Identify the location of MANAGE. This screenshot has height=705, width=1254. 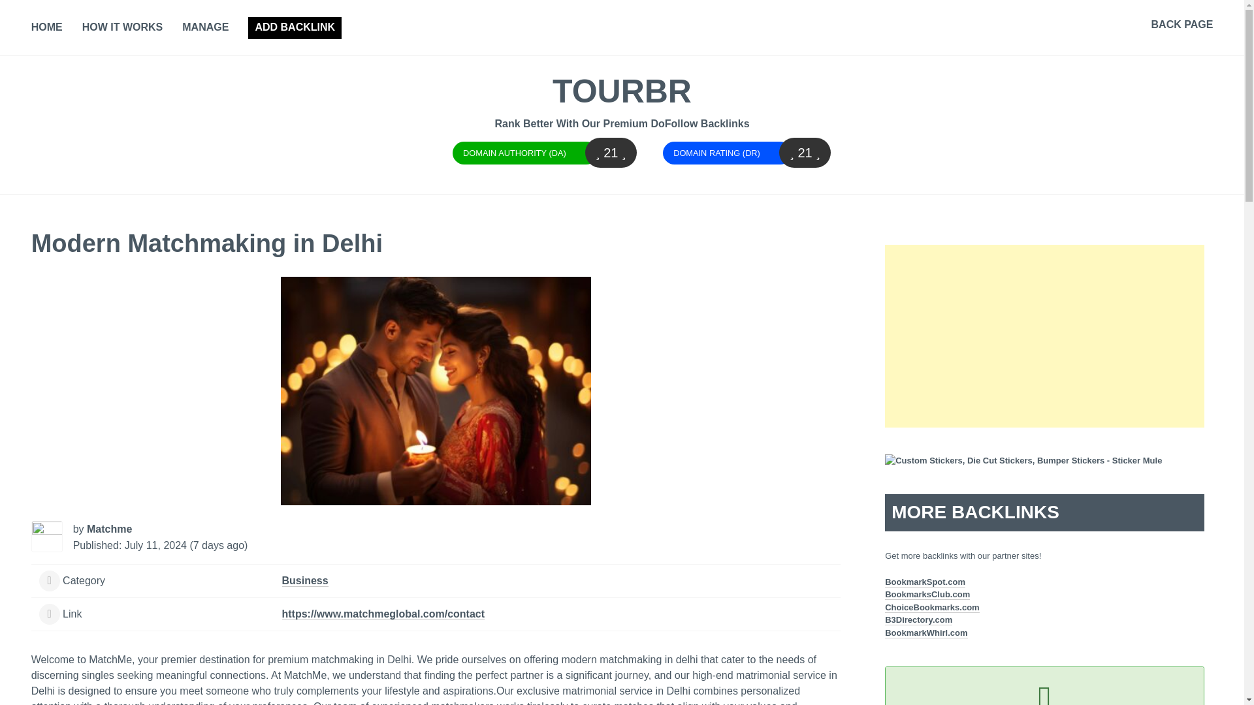
(205, 28).